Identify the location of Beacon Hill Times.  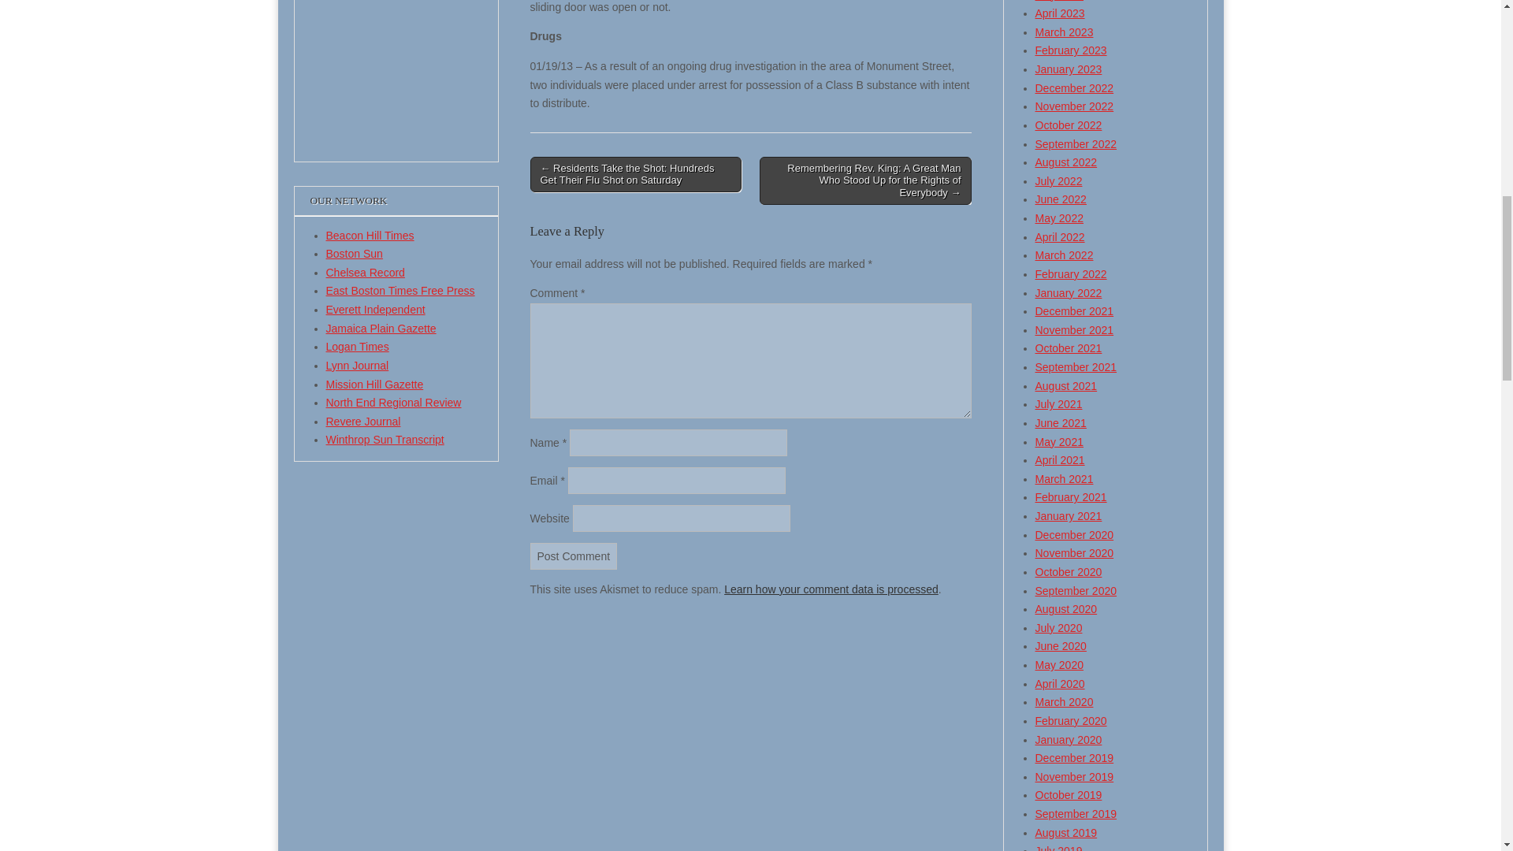
(370, 235).